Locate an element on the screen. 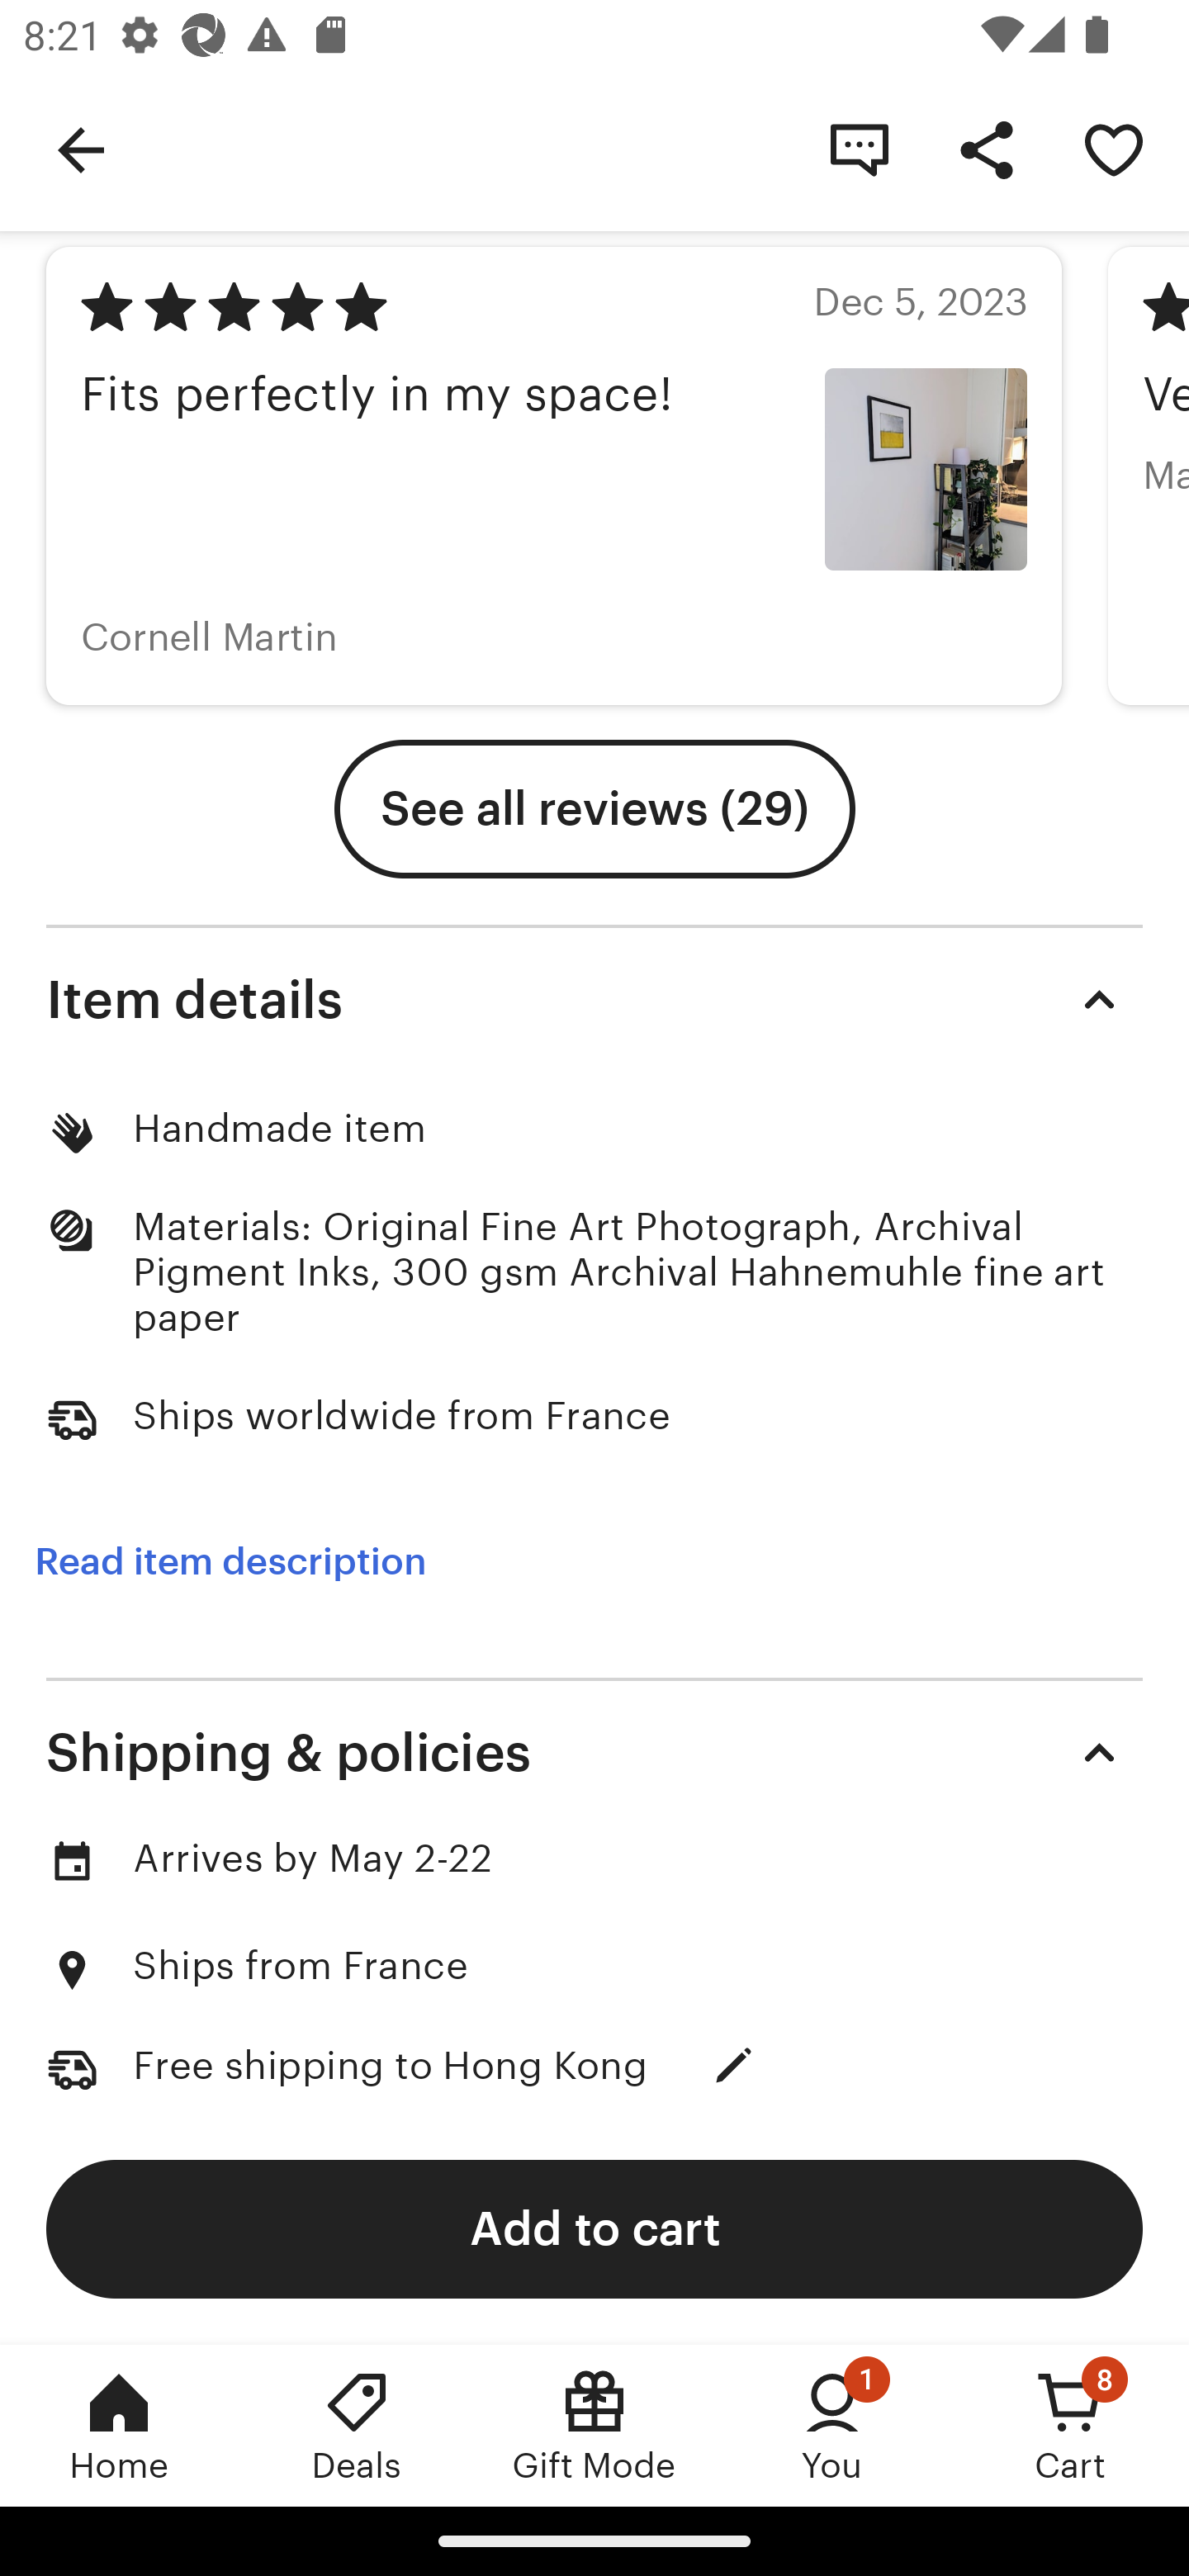 This screenshot has width=1189, height=2576. Deals is located at coordinates (357, 2425).